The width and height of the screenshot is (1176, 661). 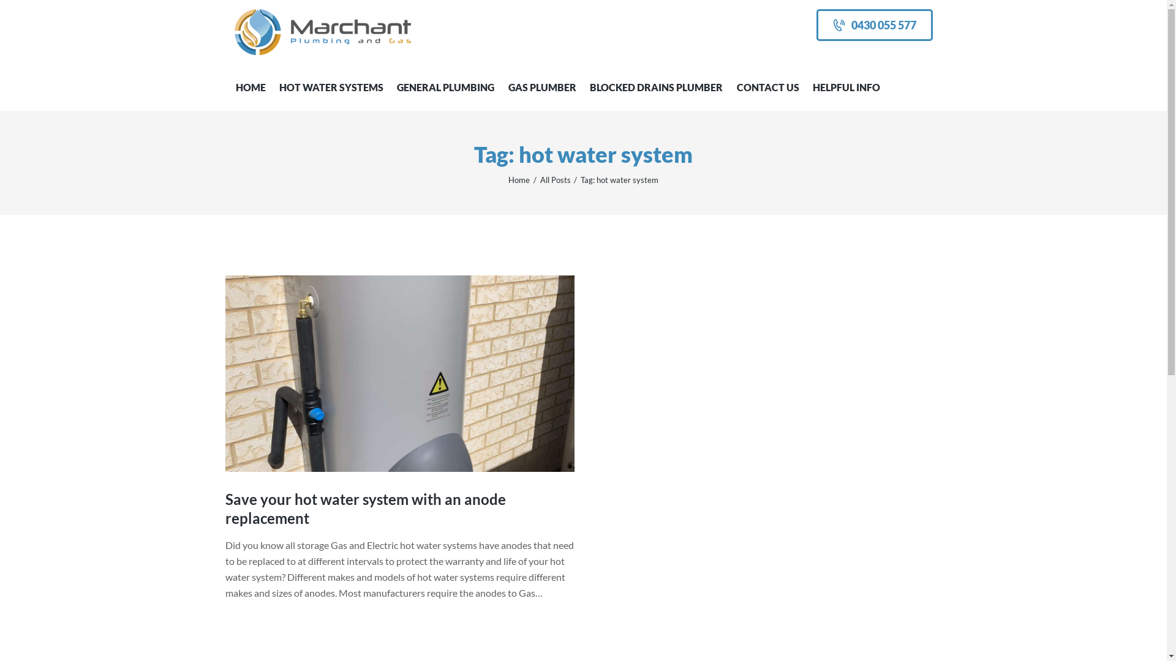 What do you see at coordinates (400, 509) in the screenshot?
I see `Save your hot water system with an anode replacement` at bounding box center [400, 509].